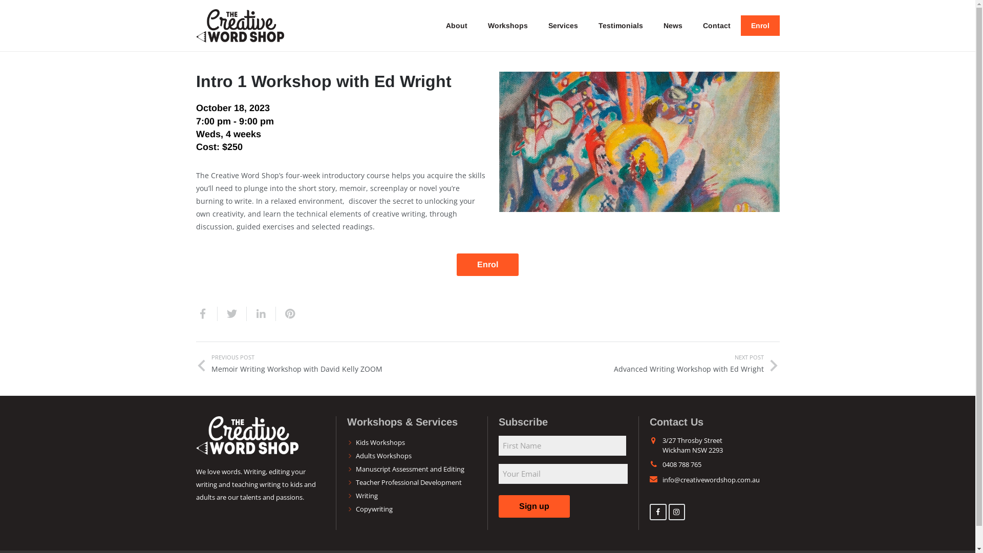 This screenshot has height=553, width=983. What do you see at coordinates (508, 26) in the screenshot?
I see `Workshops` at bounding box center [508, 26].